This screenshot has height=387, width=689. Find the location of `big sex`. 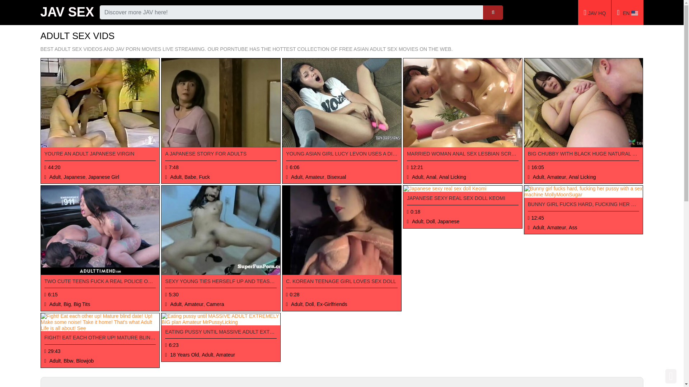

big sex is located at coordinates (100, 230).